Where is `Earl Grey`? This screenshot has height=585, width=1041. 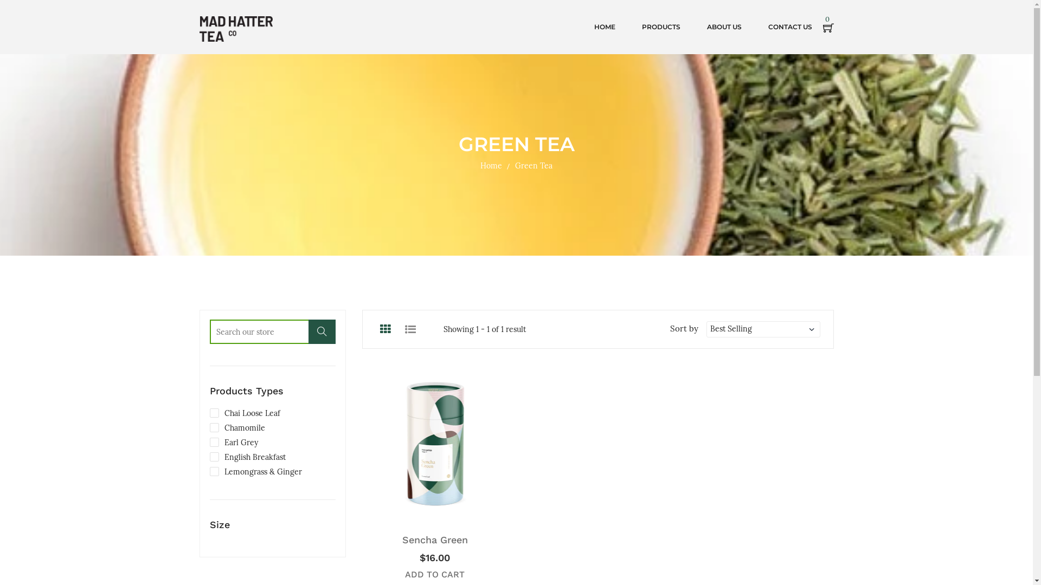 Earl Grey is located at coordinates (233, 443).